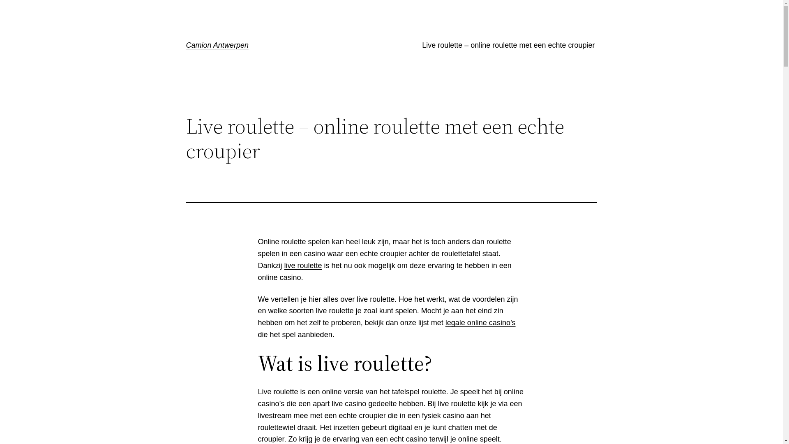 The width and height of the screenshot is (789, 444). What do you see at coordinates (217, 45) in the screenshot?
I see `Camion Antwerpen` at bounding box center [217, 45].